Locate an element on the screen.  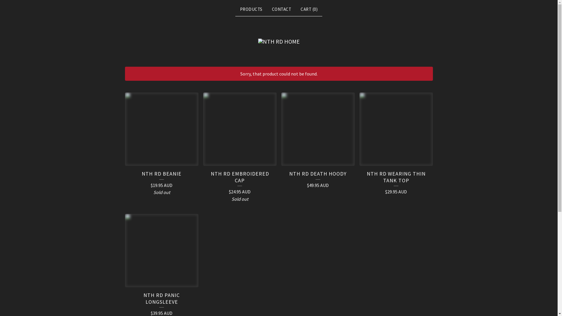
PRODUCTS is located at coordinates (251, 9).